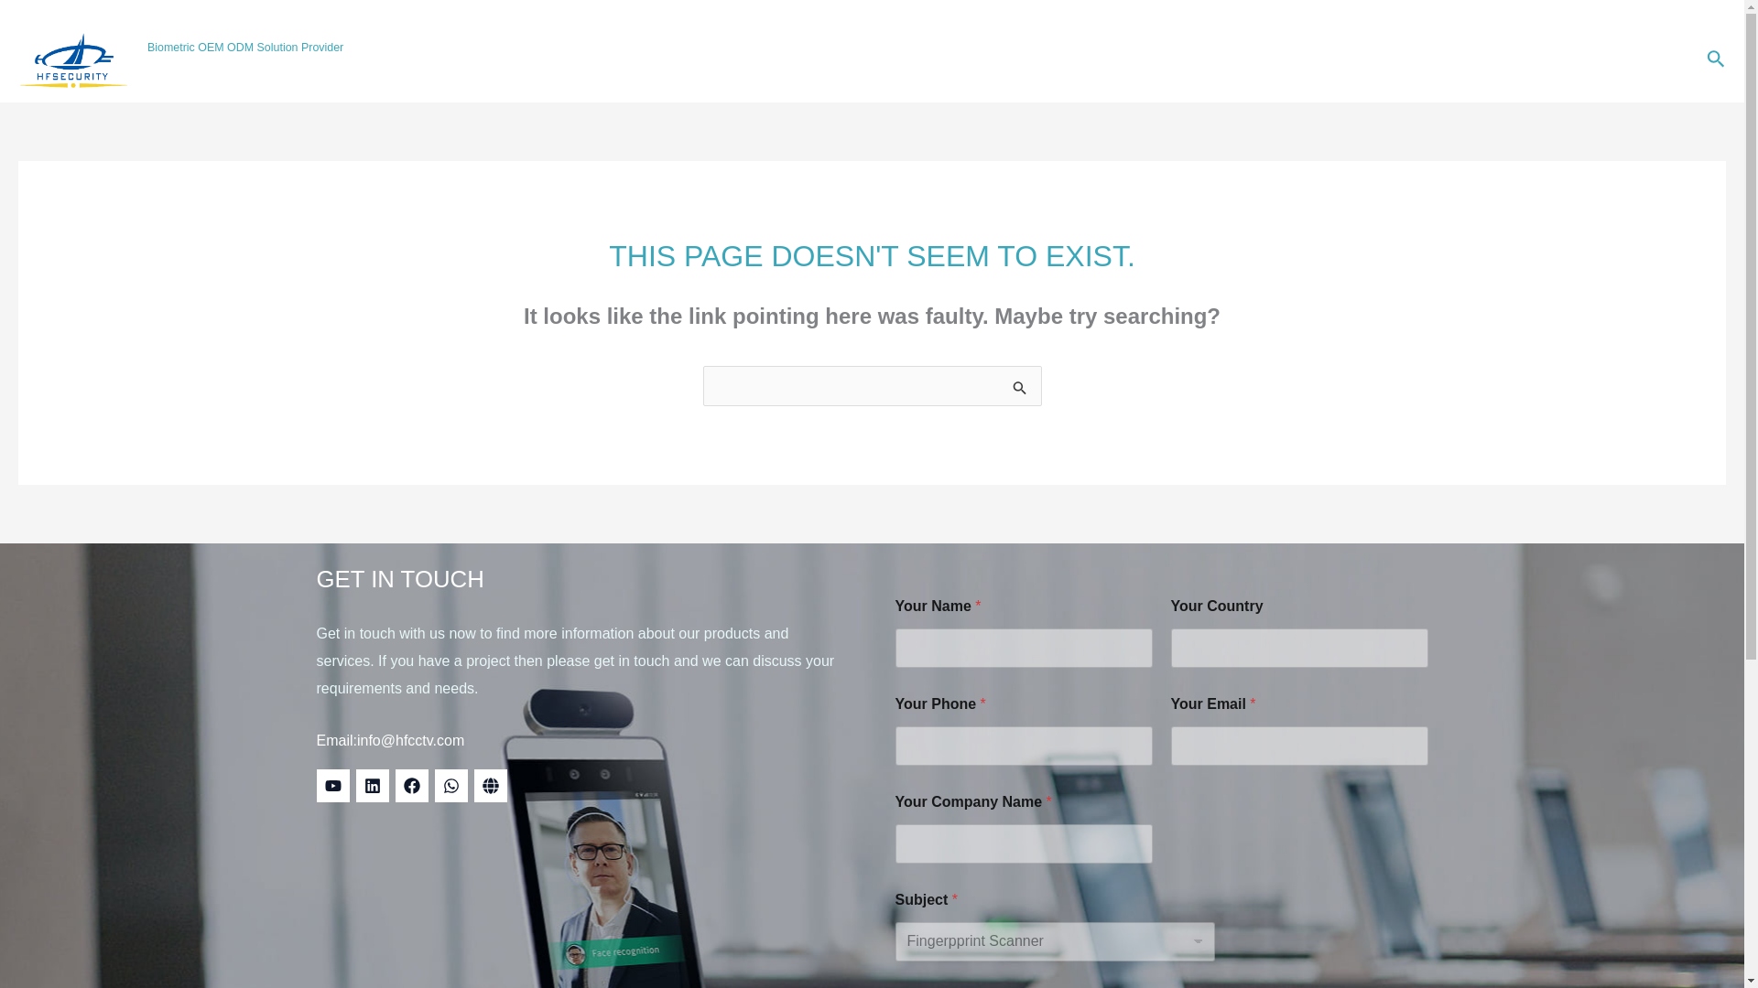 This screenshot has width=1758, height=988. I want to click on CONTACT , so click(1644, 59).